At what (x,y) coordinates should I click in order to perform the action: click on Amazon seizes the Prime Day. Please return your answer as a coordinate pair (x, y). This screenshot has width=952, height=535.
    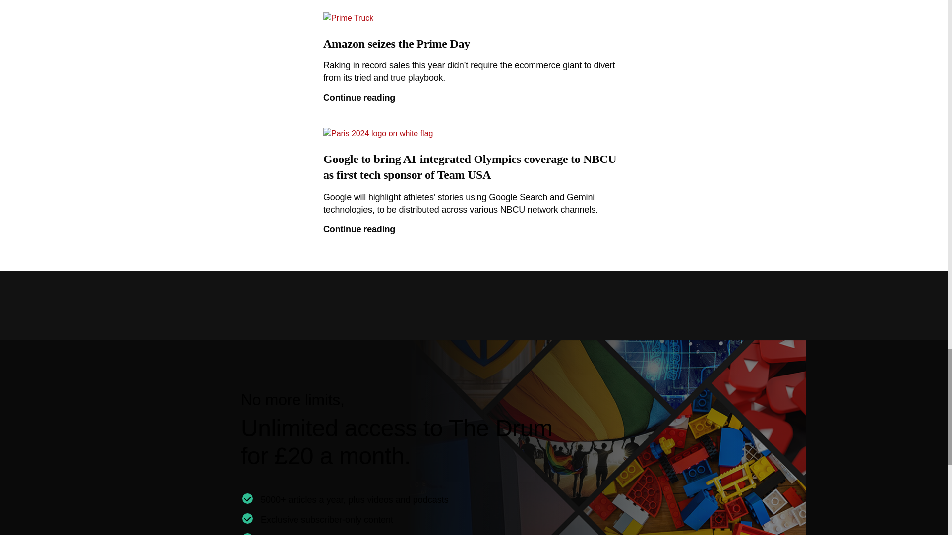
    Looking at the image, I should click on (474, 48).